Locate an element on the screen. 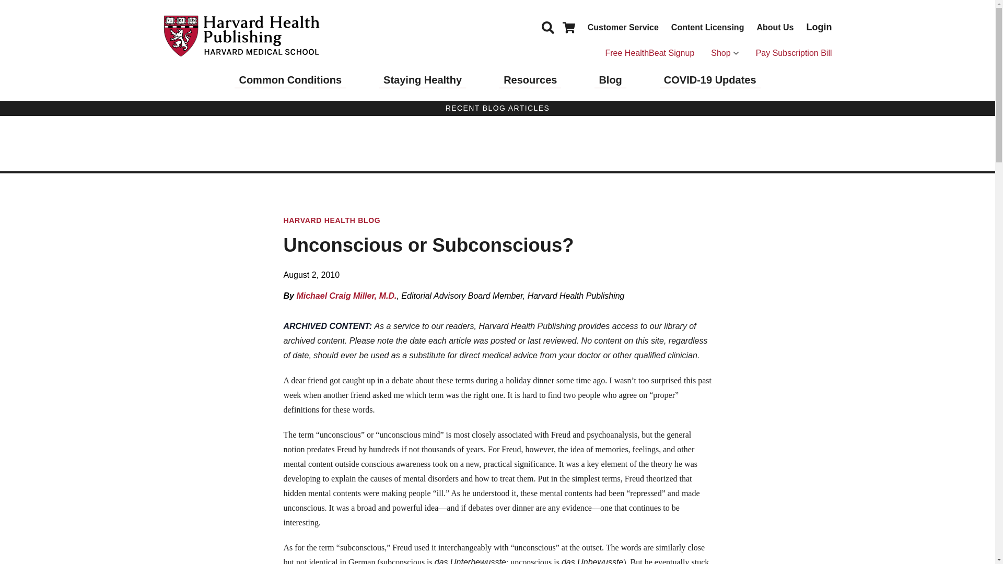  Shop is located at coordinates (725, 53).